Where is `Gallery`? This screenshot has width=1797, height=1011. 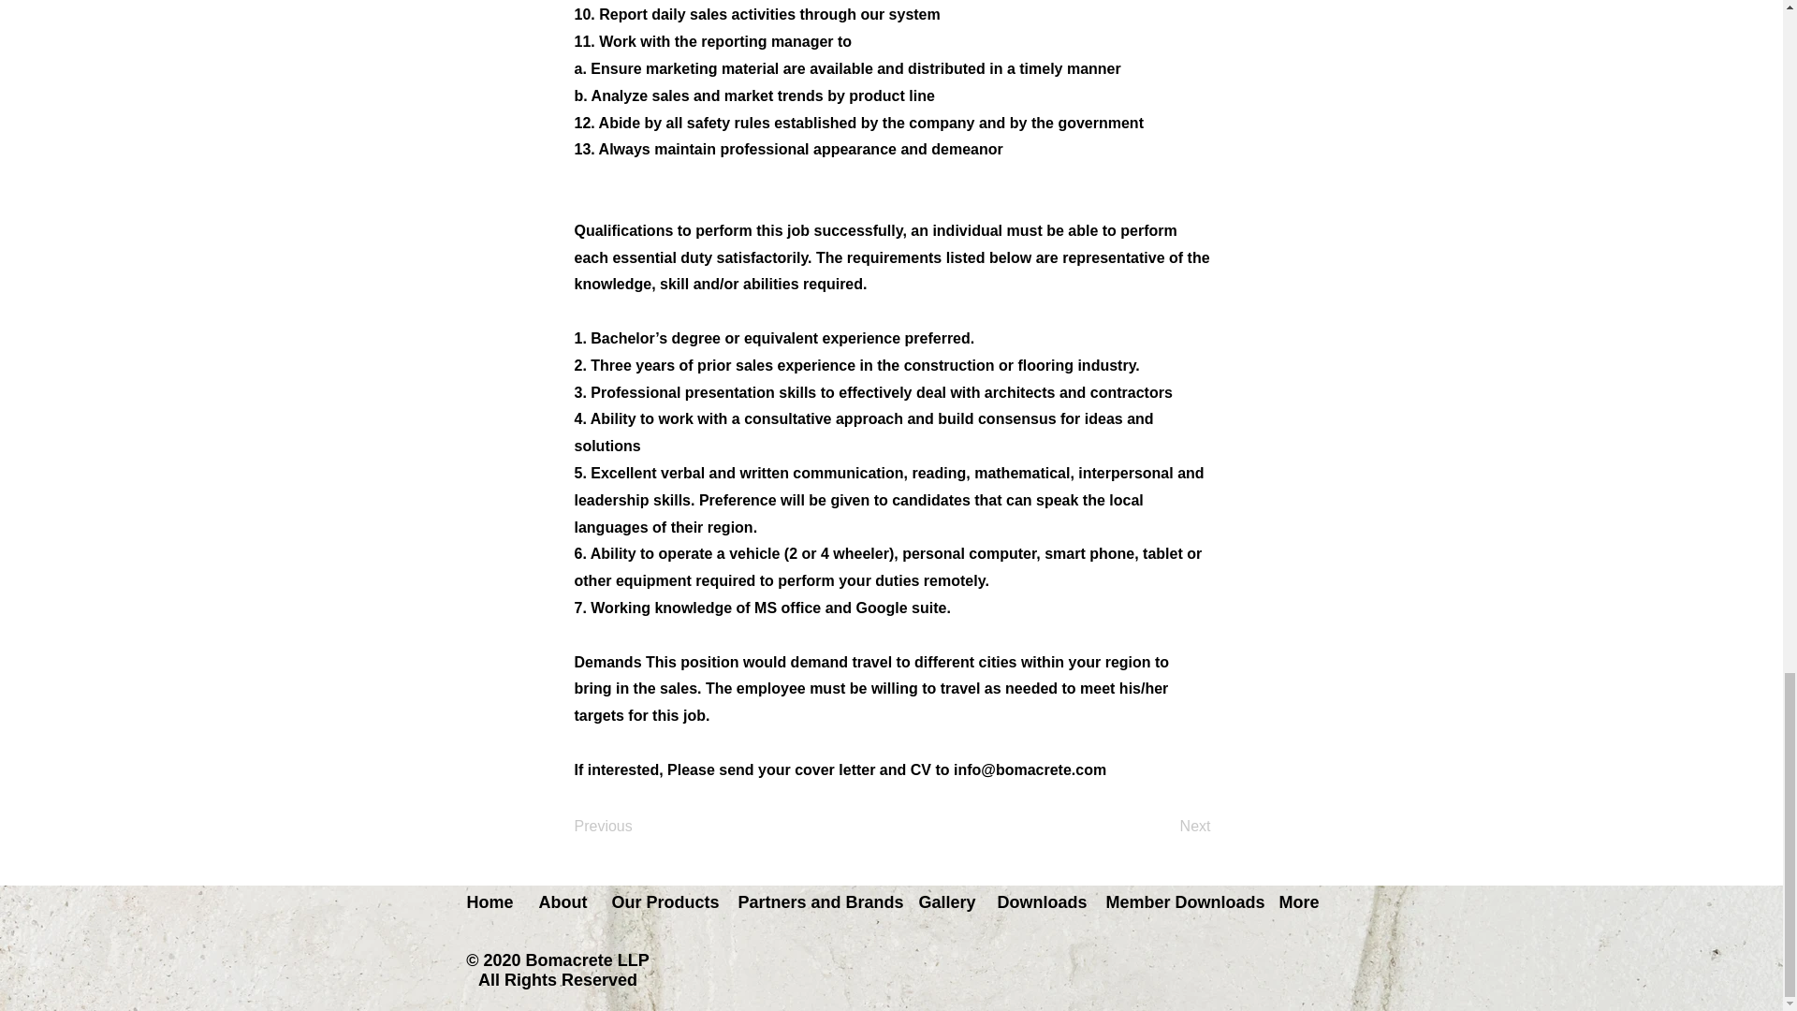 Gallery is located at coordinates (943, 902).